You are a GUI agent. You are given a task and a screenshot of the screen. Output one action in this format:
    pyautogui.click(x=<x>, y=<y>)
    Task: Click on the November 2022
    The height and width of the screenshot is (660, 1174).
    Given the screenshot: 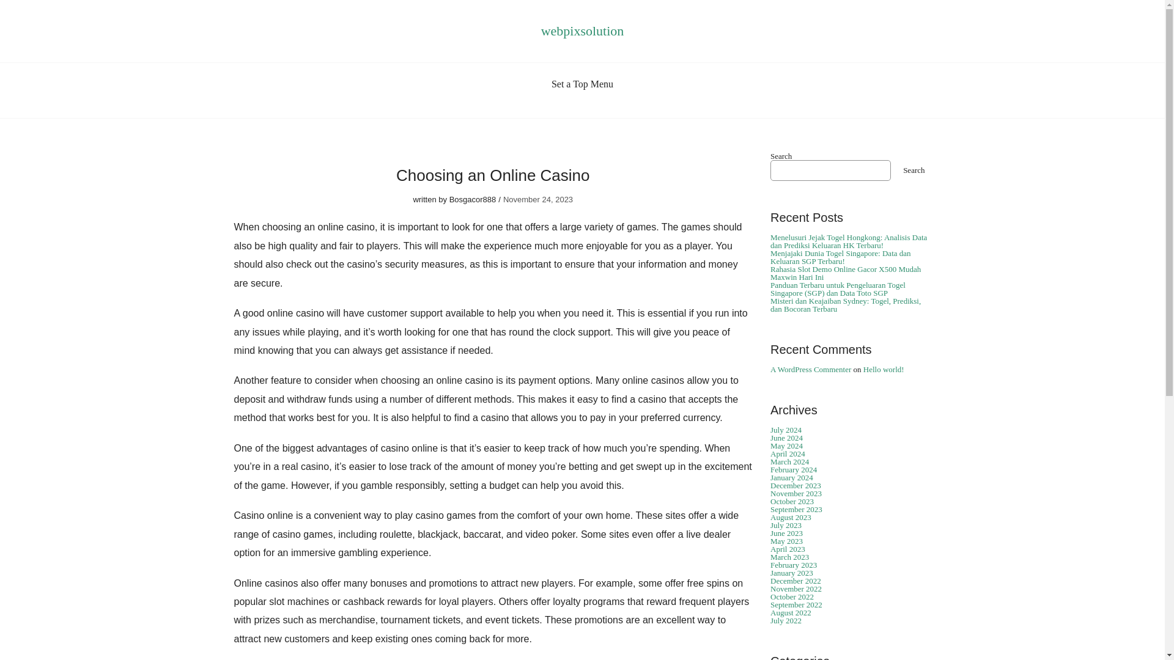 What is the action you would take?
    pyautogui.click(x=796, y=588)
    